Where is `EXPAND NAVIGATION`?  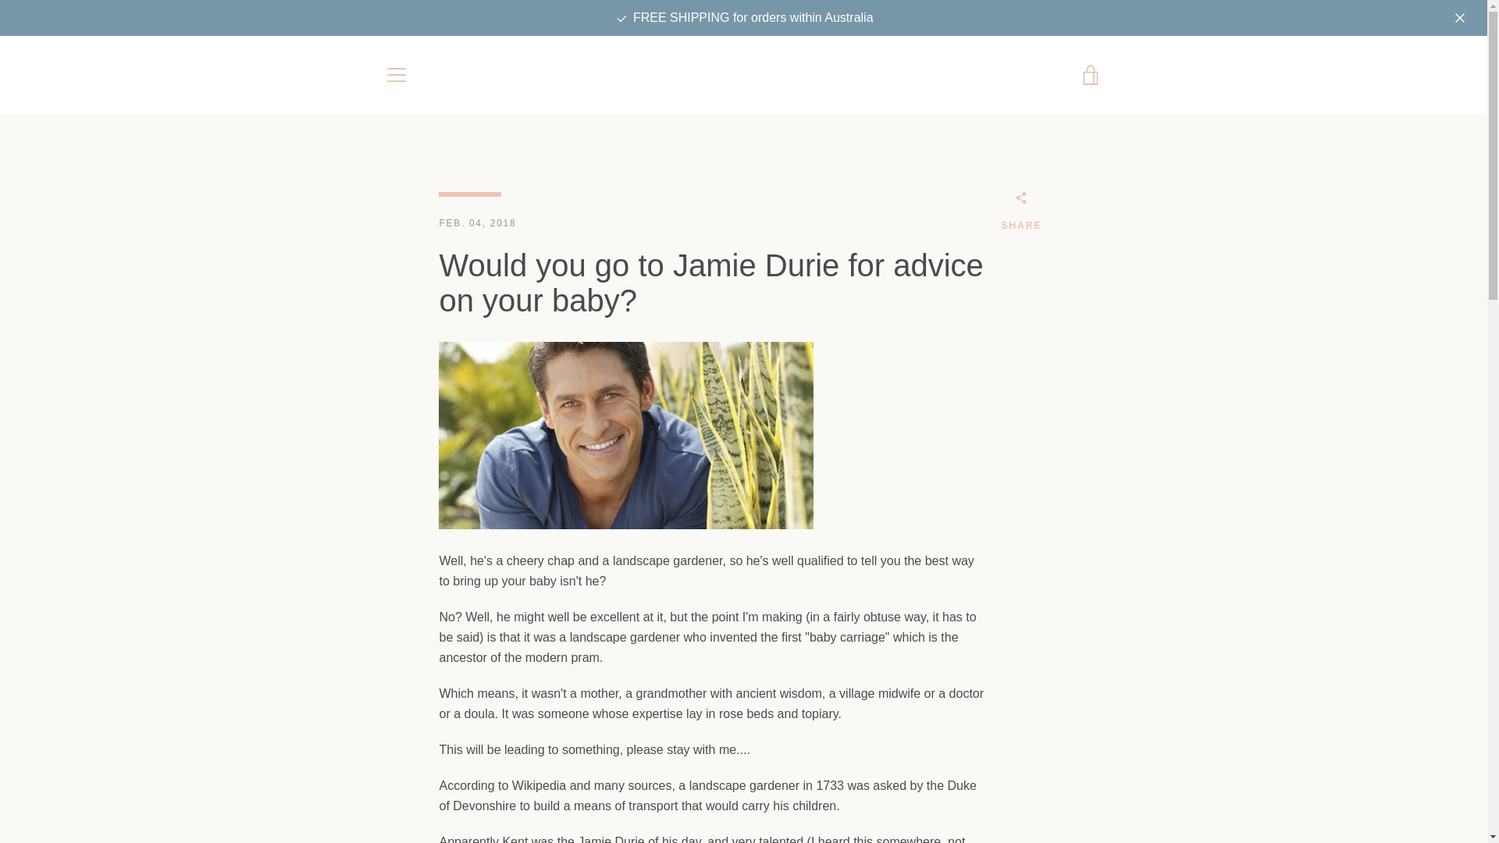 EXPAND NAVIGATION is located at coordinates (396, 75).